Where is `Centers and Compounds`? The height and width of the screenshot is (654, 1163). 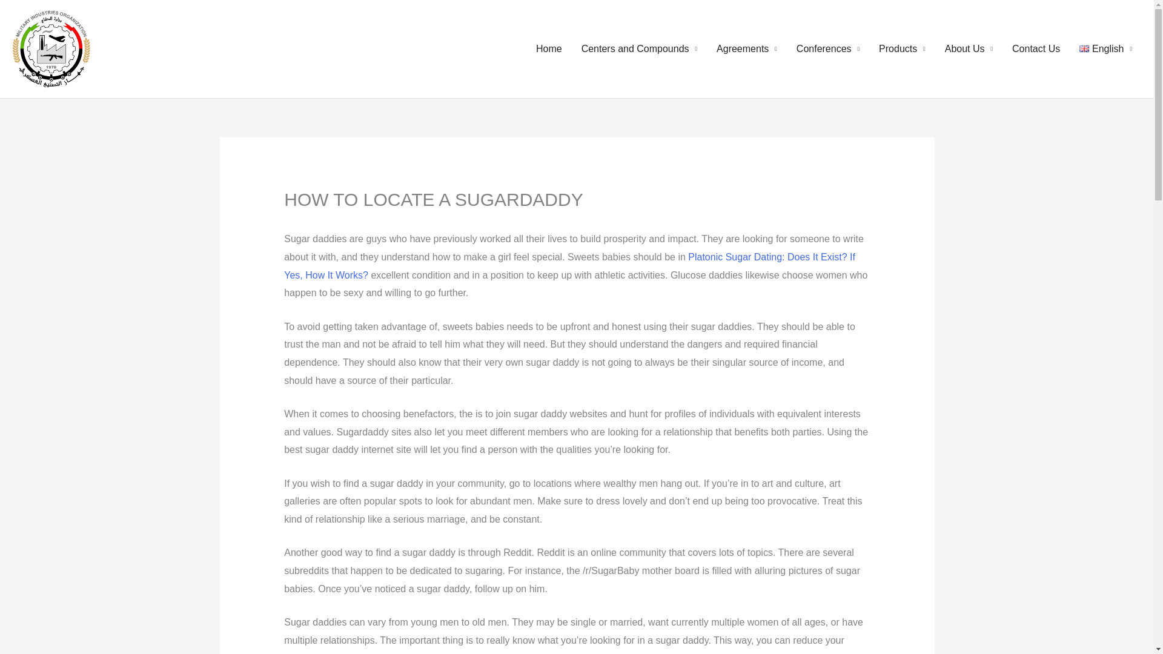 Centers and Compounds is located at coordinates (640, 48).